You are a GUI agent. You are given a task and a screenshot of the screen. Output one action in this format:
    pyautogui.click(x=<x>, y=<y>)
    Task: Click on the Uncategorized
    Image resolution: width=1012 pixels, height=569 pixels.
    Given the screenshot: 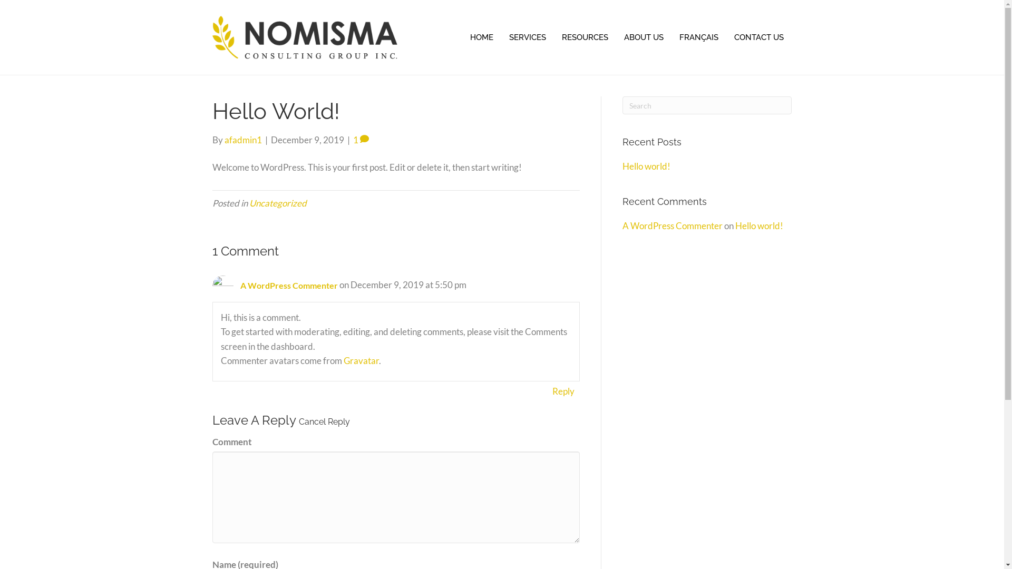 What is the action you would take?
    pyautogui.click(x=277, y=203)
    